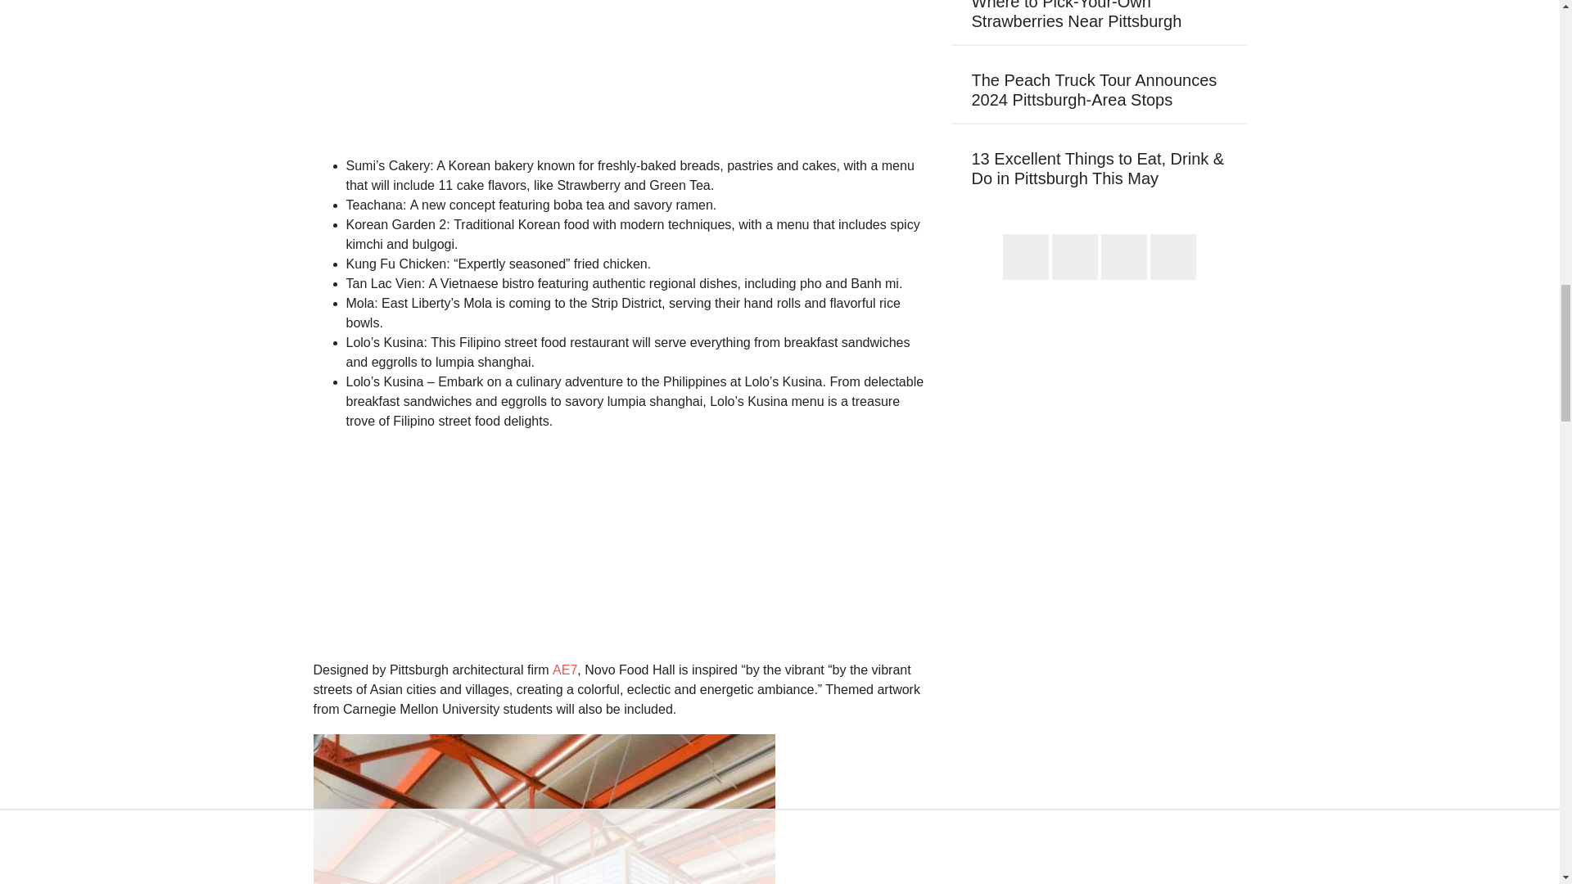  I want to click on AE7, so click(565, 670).